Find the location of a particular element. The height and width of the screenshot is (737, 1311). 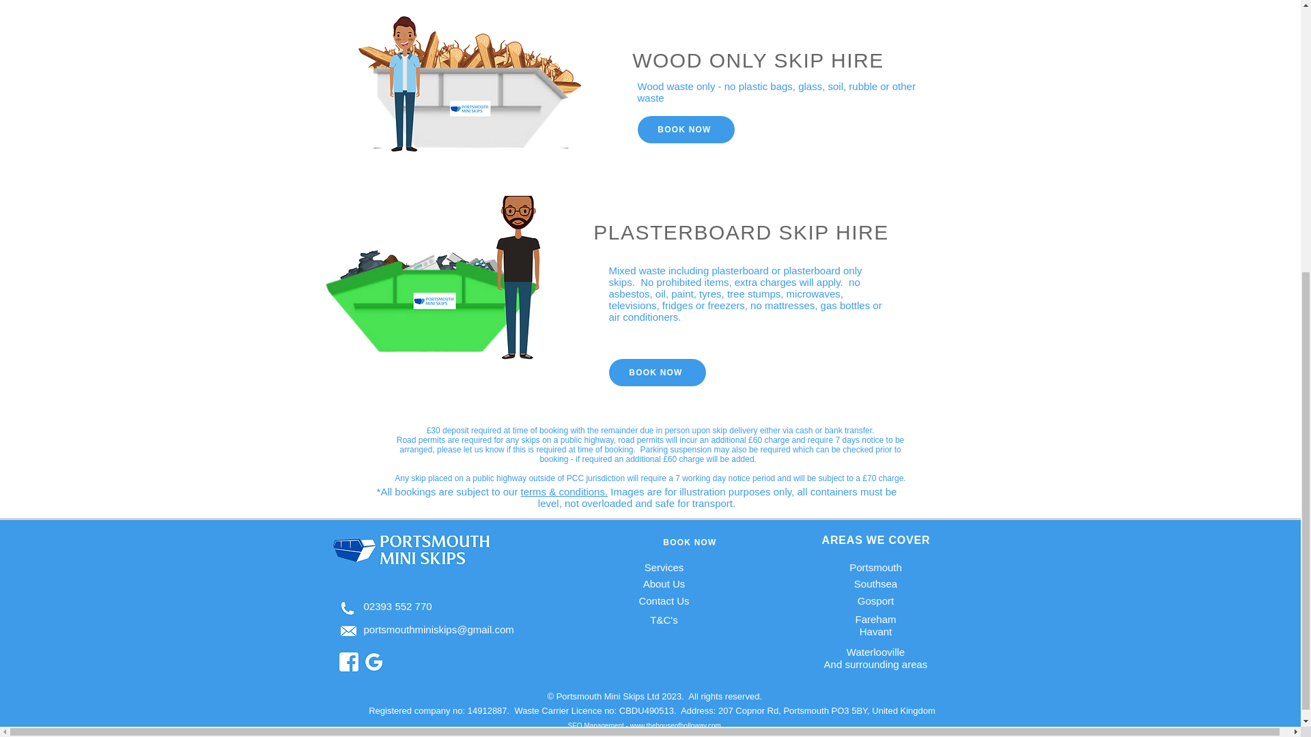

BOOK NOW is located at coordinates (658, 372).